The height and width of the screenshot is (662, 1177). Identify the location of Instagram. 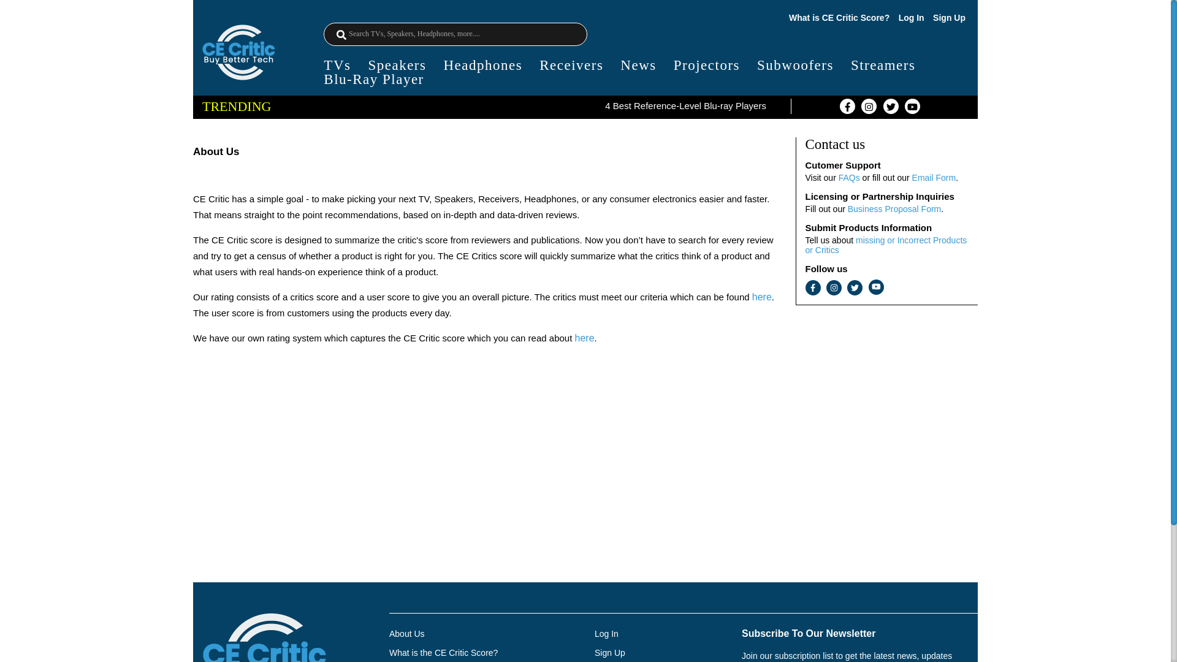
(834, 287).